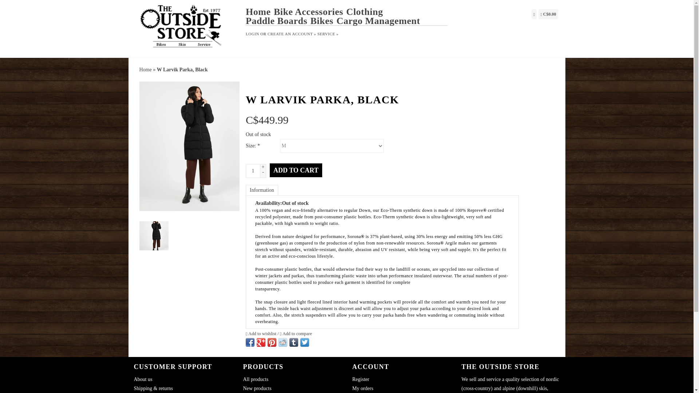 The image size is (699, 393). Describe the element at coordinates (277, 21) in the screenshot. I see `Paddle Boards` at that location.